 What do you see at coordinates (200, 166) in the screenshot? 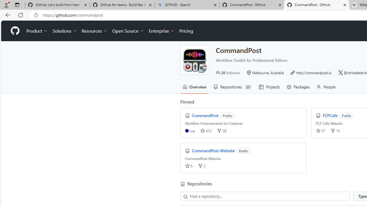
I see `forks` at bounding box center [200, 166].